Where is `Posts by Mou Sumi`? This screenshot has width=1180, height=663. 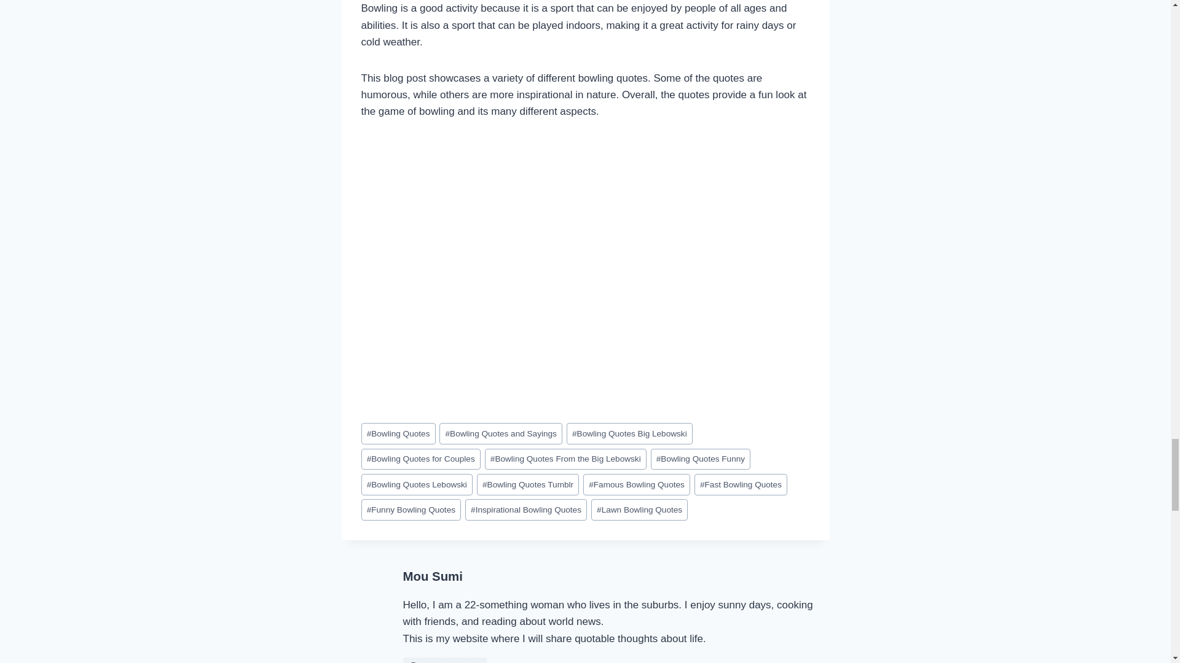
Posts by Mou Sumi is located at coordinates (433, 576).